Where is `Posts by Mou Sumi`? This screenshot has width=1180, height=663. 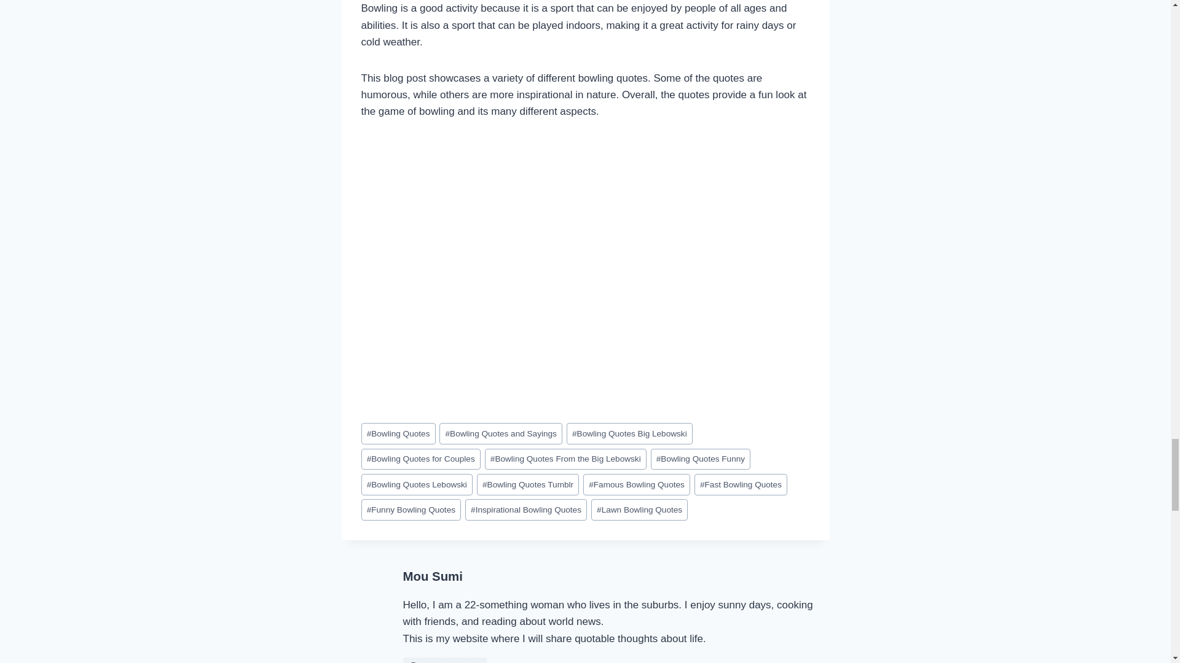
Posts by Mou Sumi is located at coordinates (433, 576).